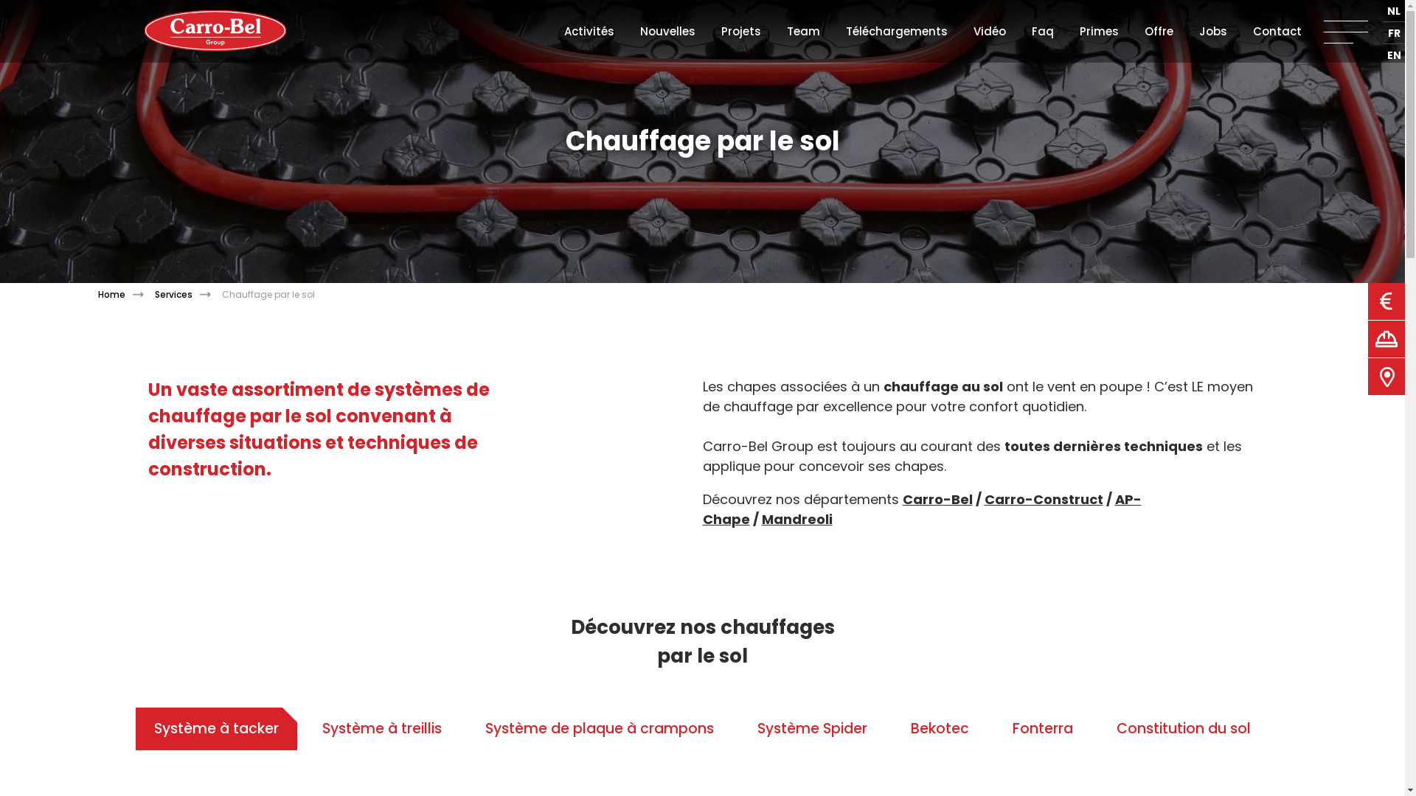  I want to click on FR, so click(1394, 34).